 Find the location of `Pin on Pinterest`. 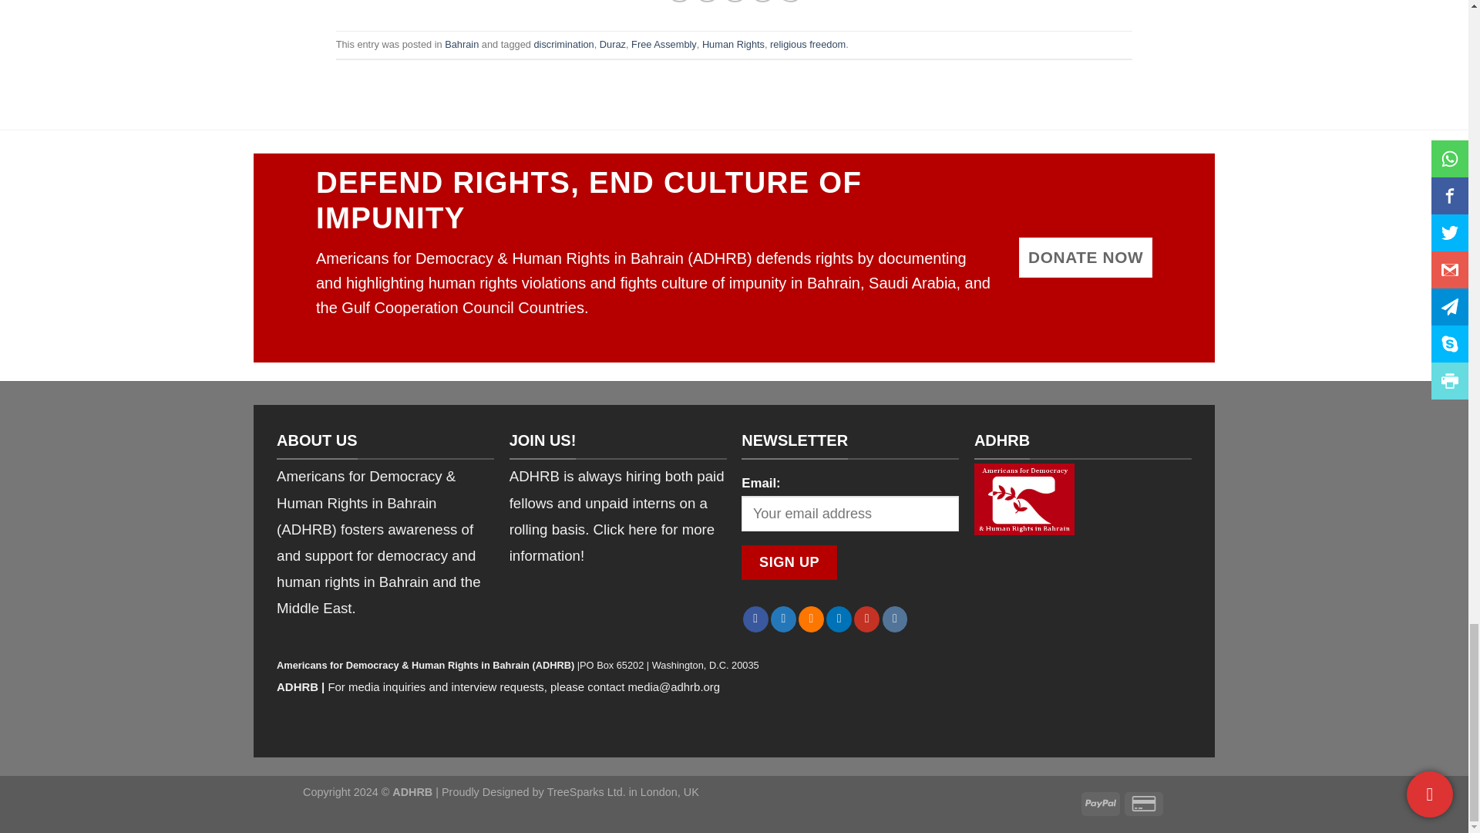

Pin on Pinterest is located at coordinates (763, 2).